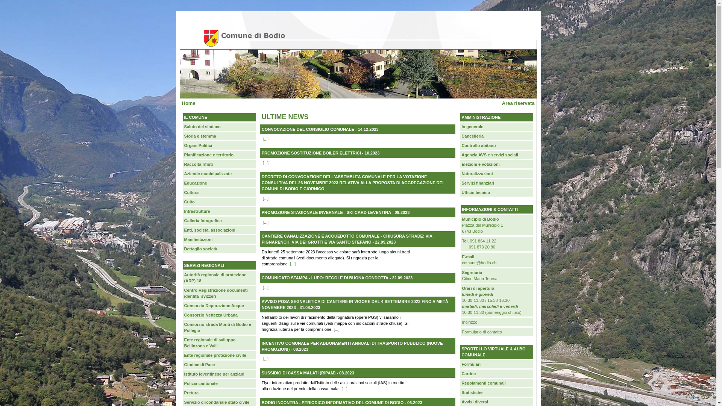 The width and height of the screenshot is (722, 406). I want to click on comune@bodio.ch, so click(479, 263).